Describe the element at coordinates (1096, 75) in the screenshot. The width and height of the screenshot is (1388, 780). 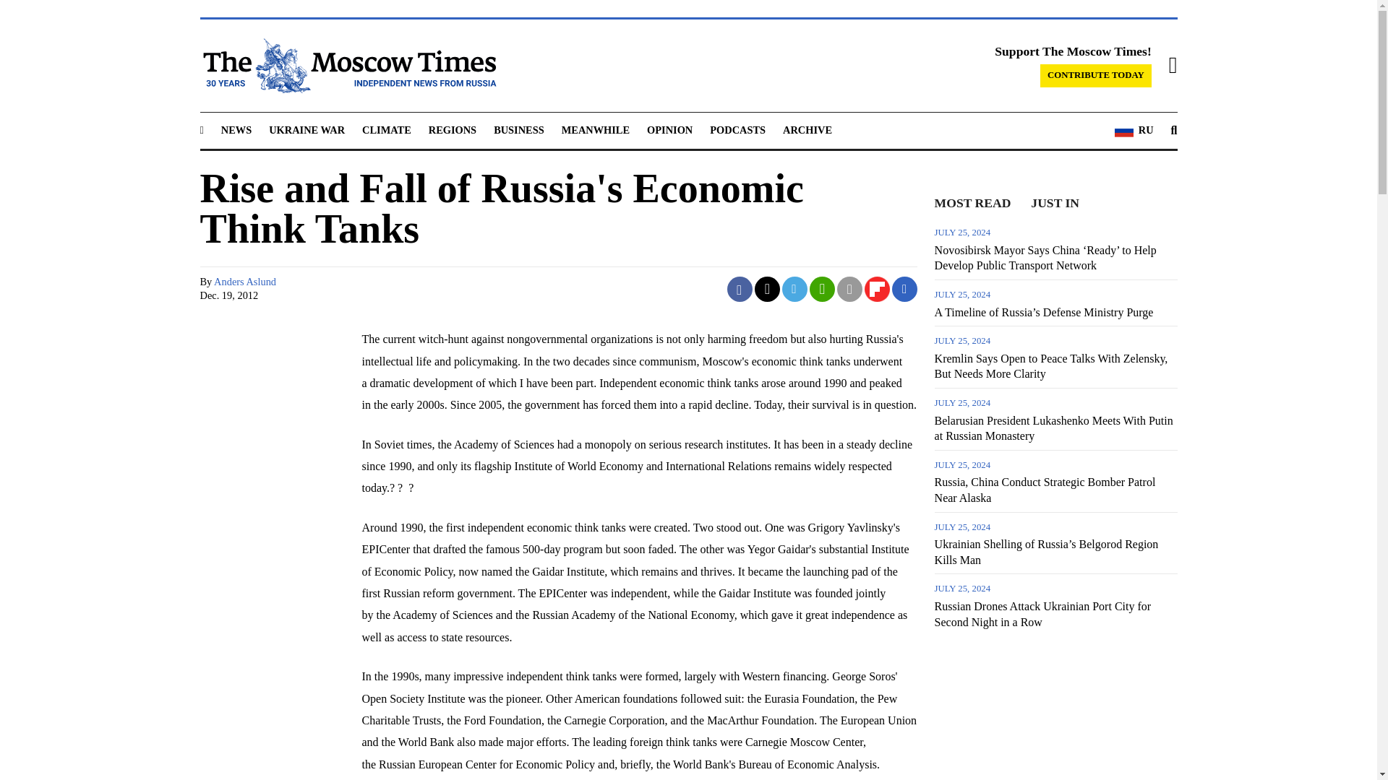
I see `CONTRIBUTE TODAY` at that location.